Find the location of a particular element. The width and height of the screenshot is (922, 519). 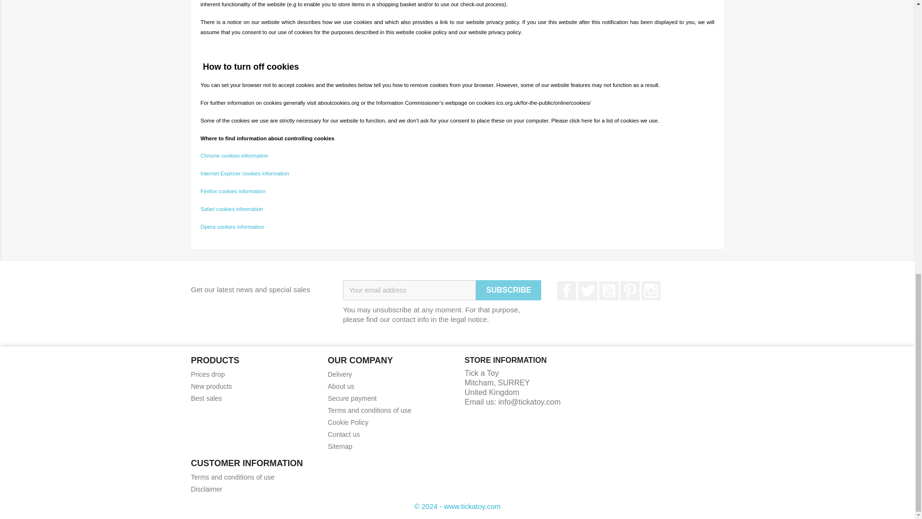

Our best sales is located at coordinates (206, 398).